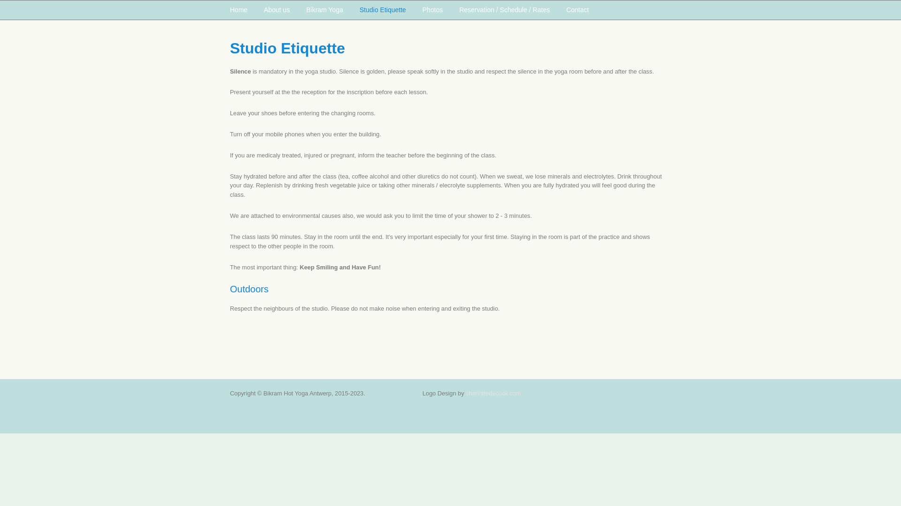 The width and height of the screenshot is (901, 506). Describe the element at coordinates (239, 10) in the screenshot. I see `Home` at that location.